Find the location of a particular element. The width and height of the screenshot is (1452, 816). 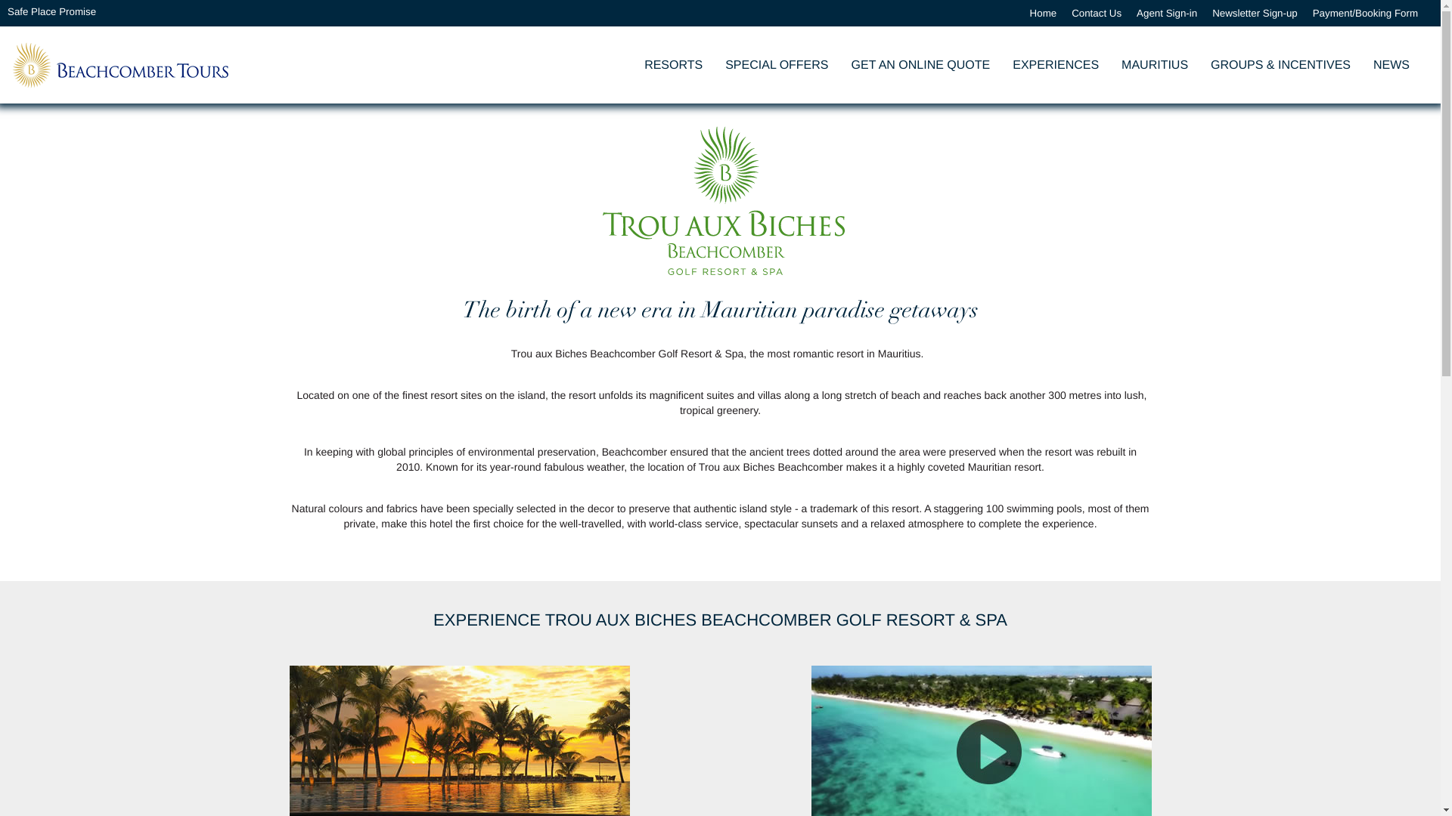

SPECIAL OFFERS is located at coordinates (776, 65).